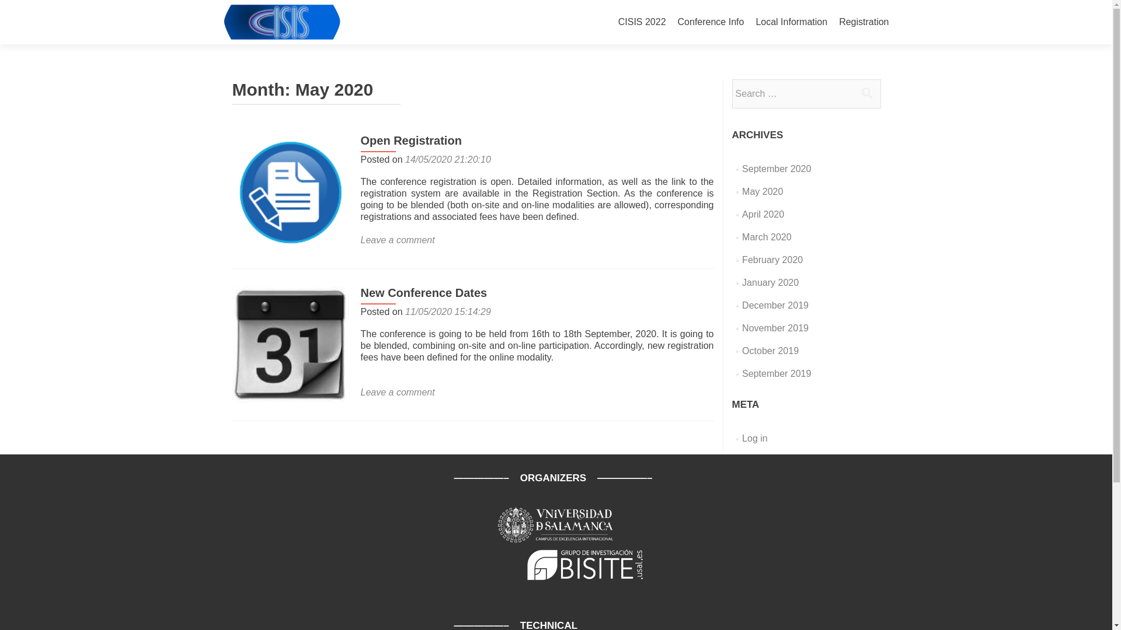 This screenshot has height=630, width=1121. Describe the element at coordinates (398, 392) in the screenshot. I see `Leave a comment` at that location.